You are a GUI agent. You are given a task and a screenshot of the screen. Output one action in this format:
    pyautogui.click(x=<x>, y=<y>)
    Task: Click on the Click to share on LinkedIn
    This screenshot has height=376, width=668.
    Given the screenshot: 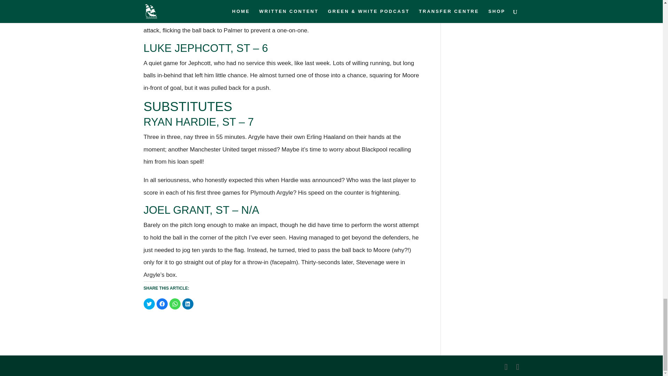 What is the action you would take?
    pyautogui.click(x=188, y=304)
    